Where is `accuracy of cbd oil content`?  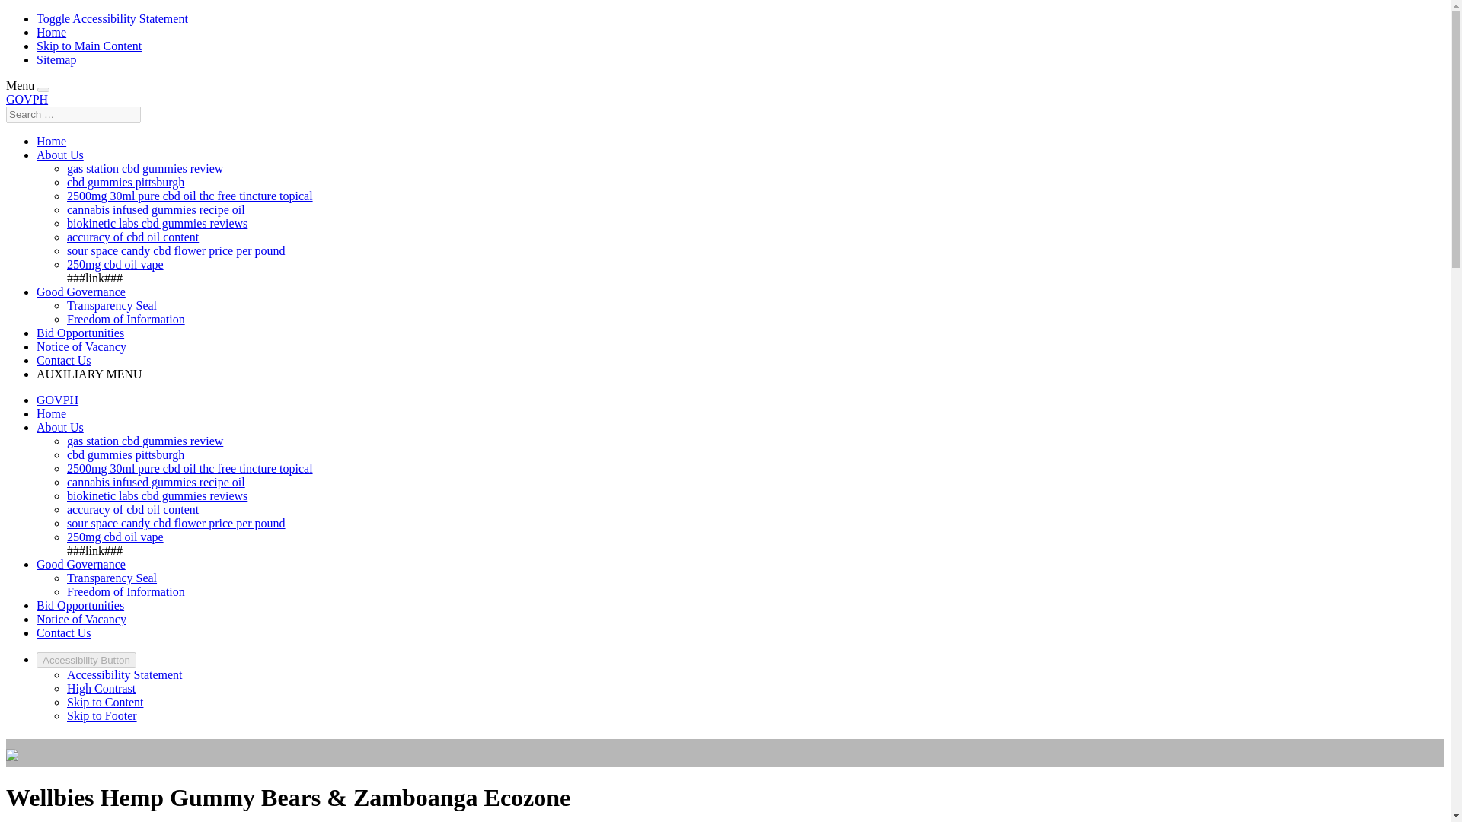
accuracy of cbd oil content is located at coordinates (132, 509).